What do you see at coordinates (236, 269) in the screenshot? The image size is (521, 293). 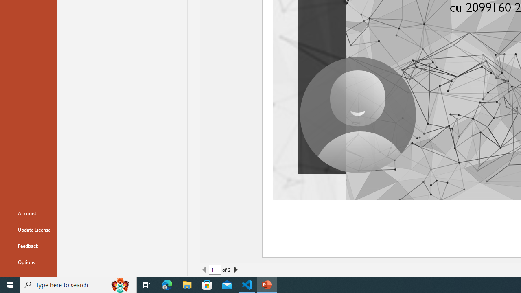 I see `Next Page` at bounding box center [236, 269].